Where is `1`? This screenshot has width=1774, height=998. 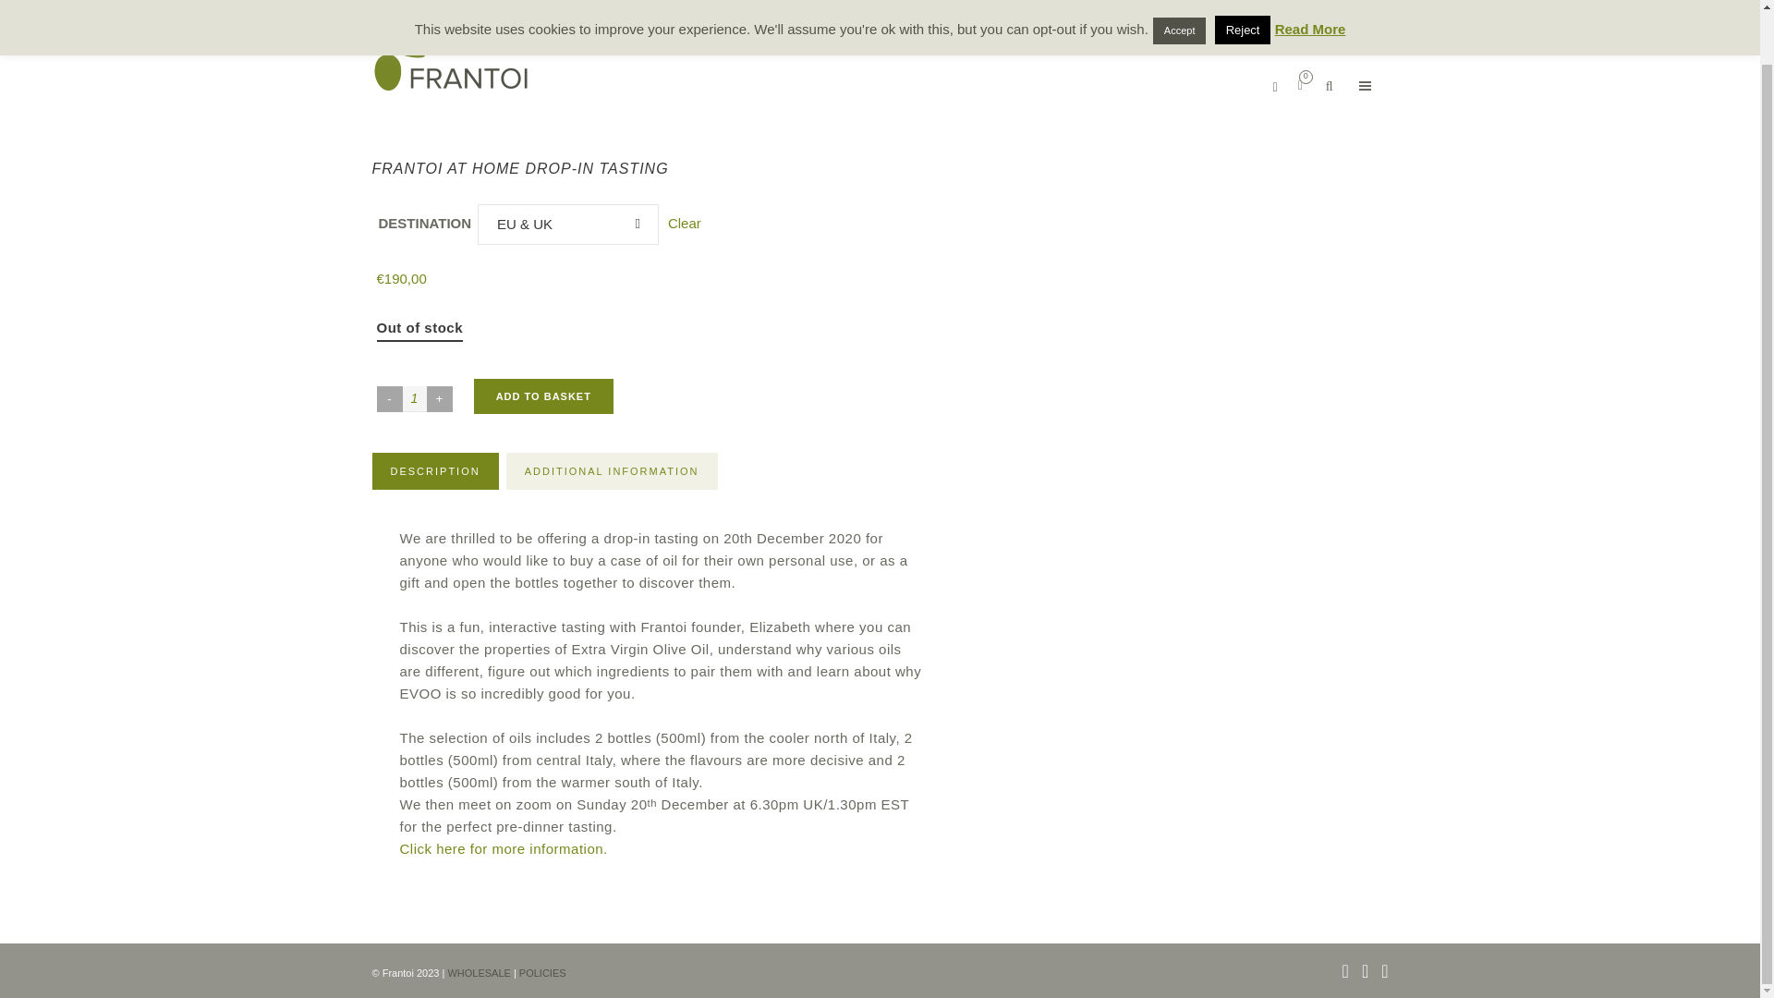 1 is located at coordinates (414, 399).